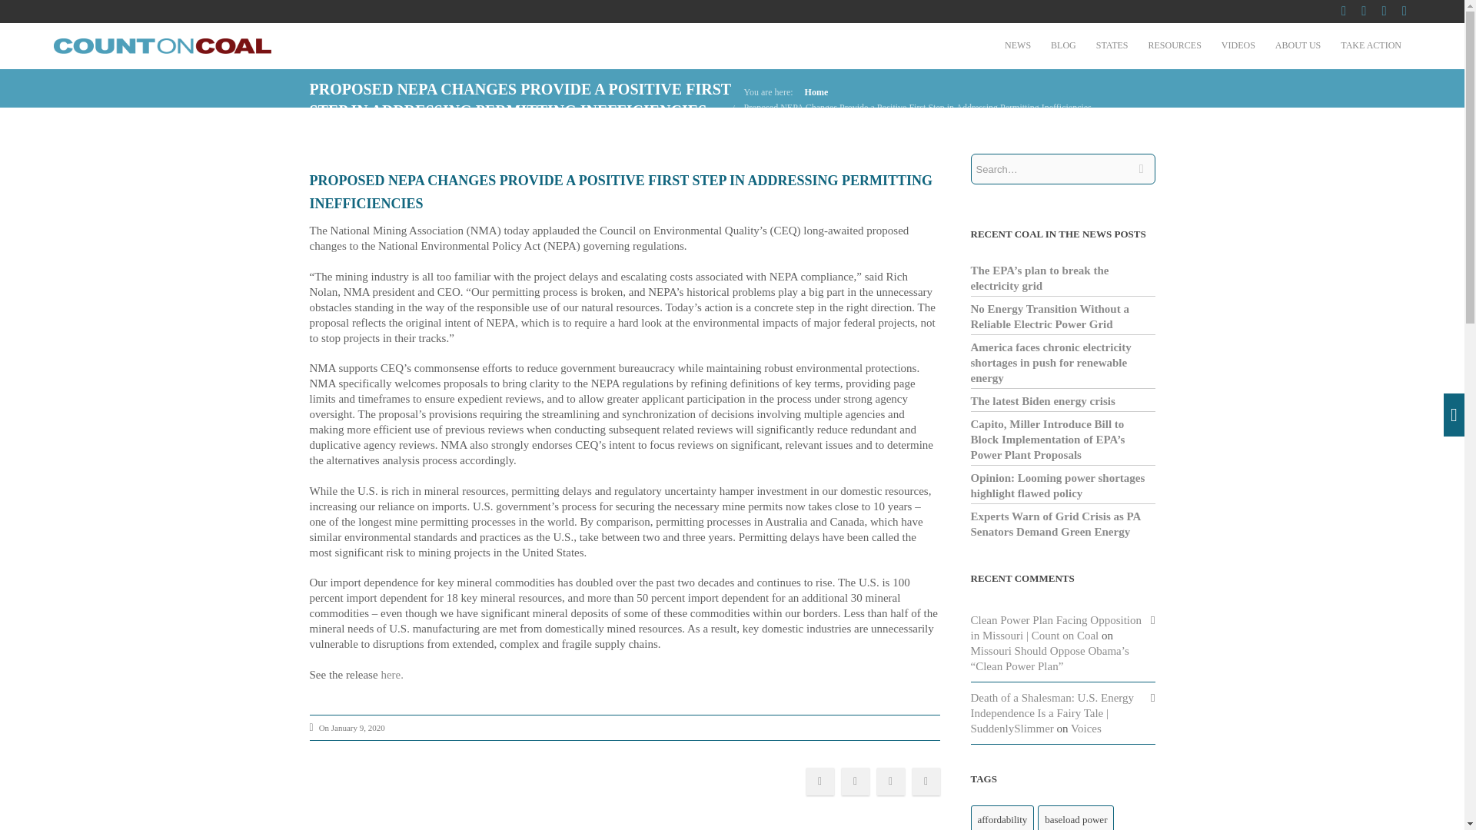 Image resolution: width=1476 pixels, height=830 pixels. Describe the element at coordinates (1371, 45) in the screenshot. I see `TAKE ACTION` at that location.